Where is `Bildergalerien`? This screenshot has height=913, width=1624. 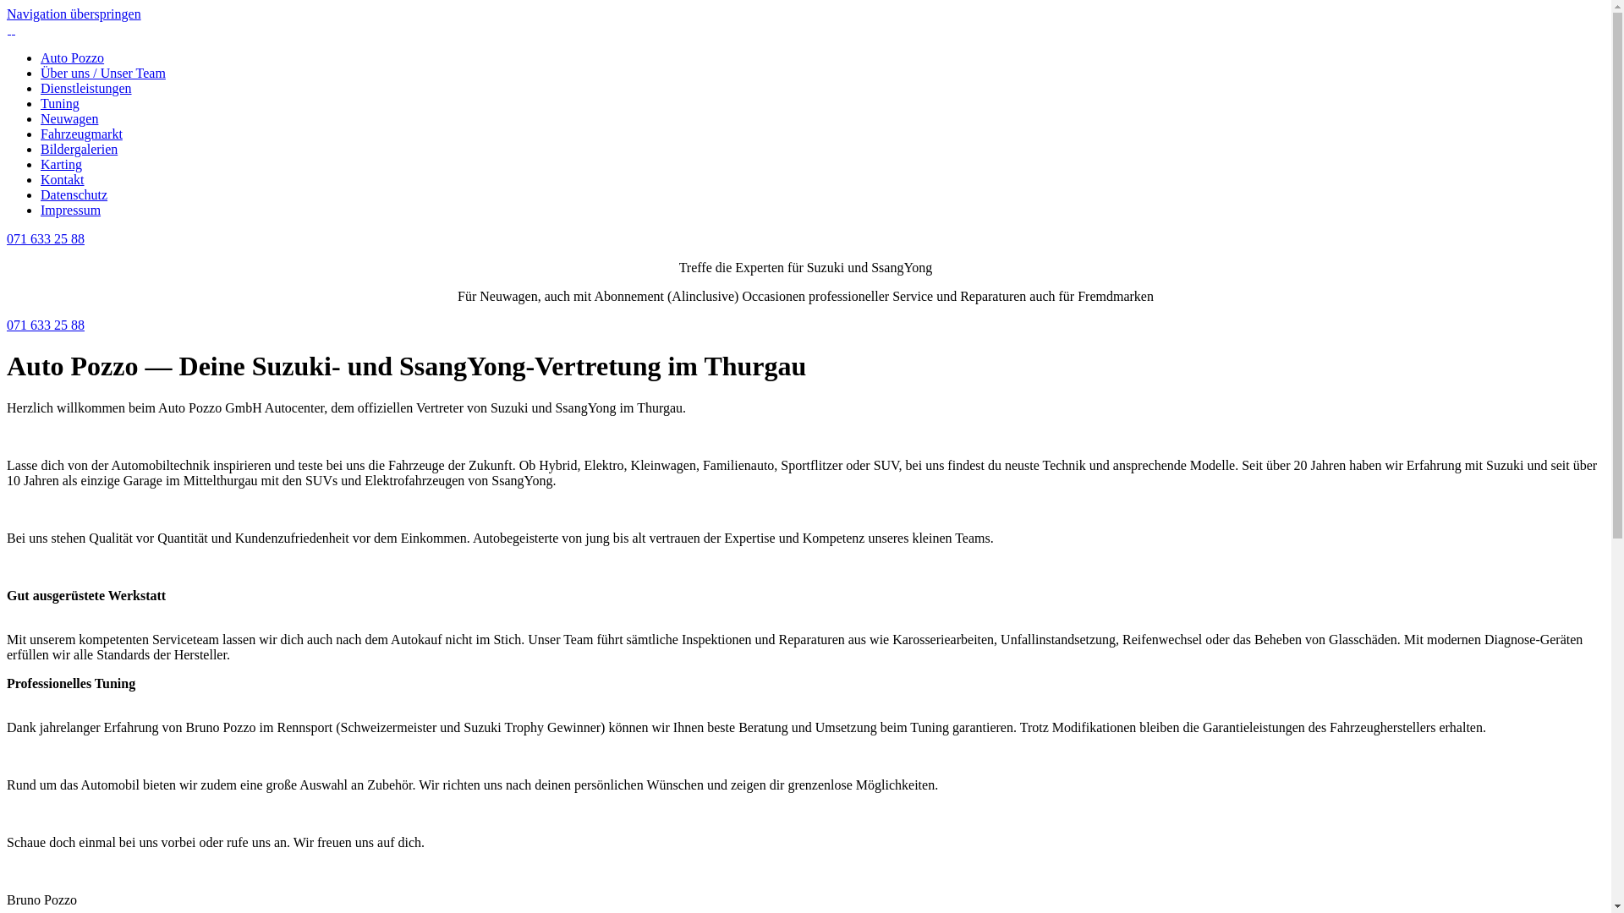
Bildergalerien is located at coordinates (80, 149).